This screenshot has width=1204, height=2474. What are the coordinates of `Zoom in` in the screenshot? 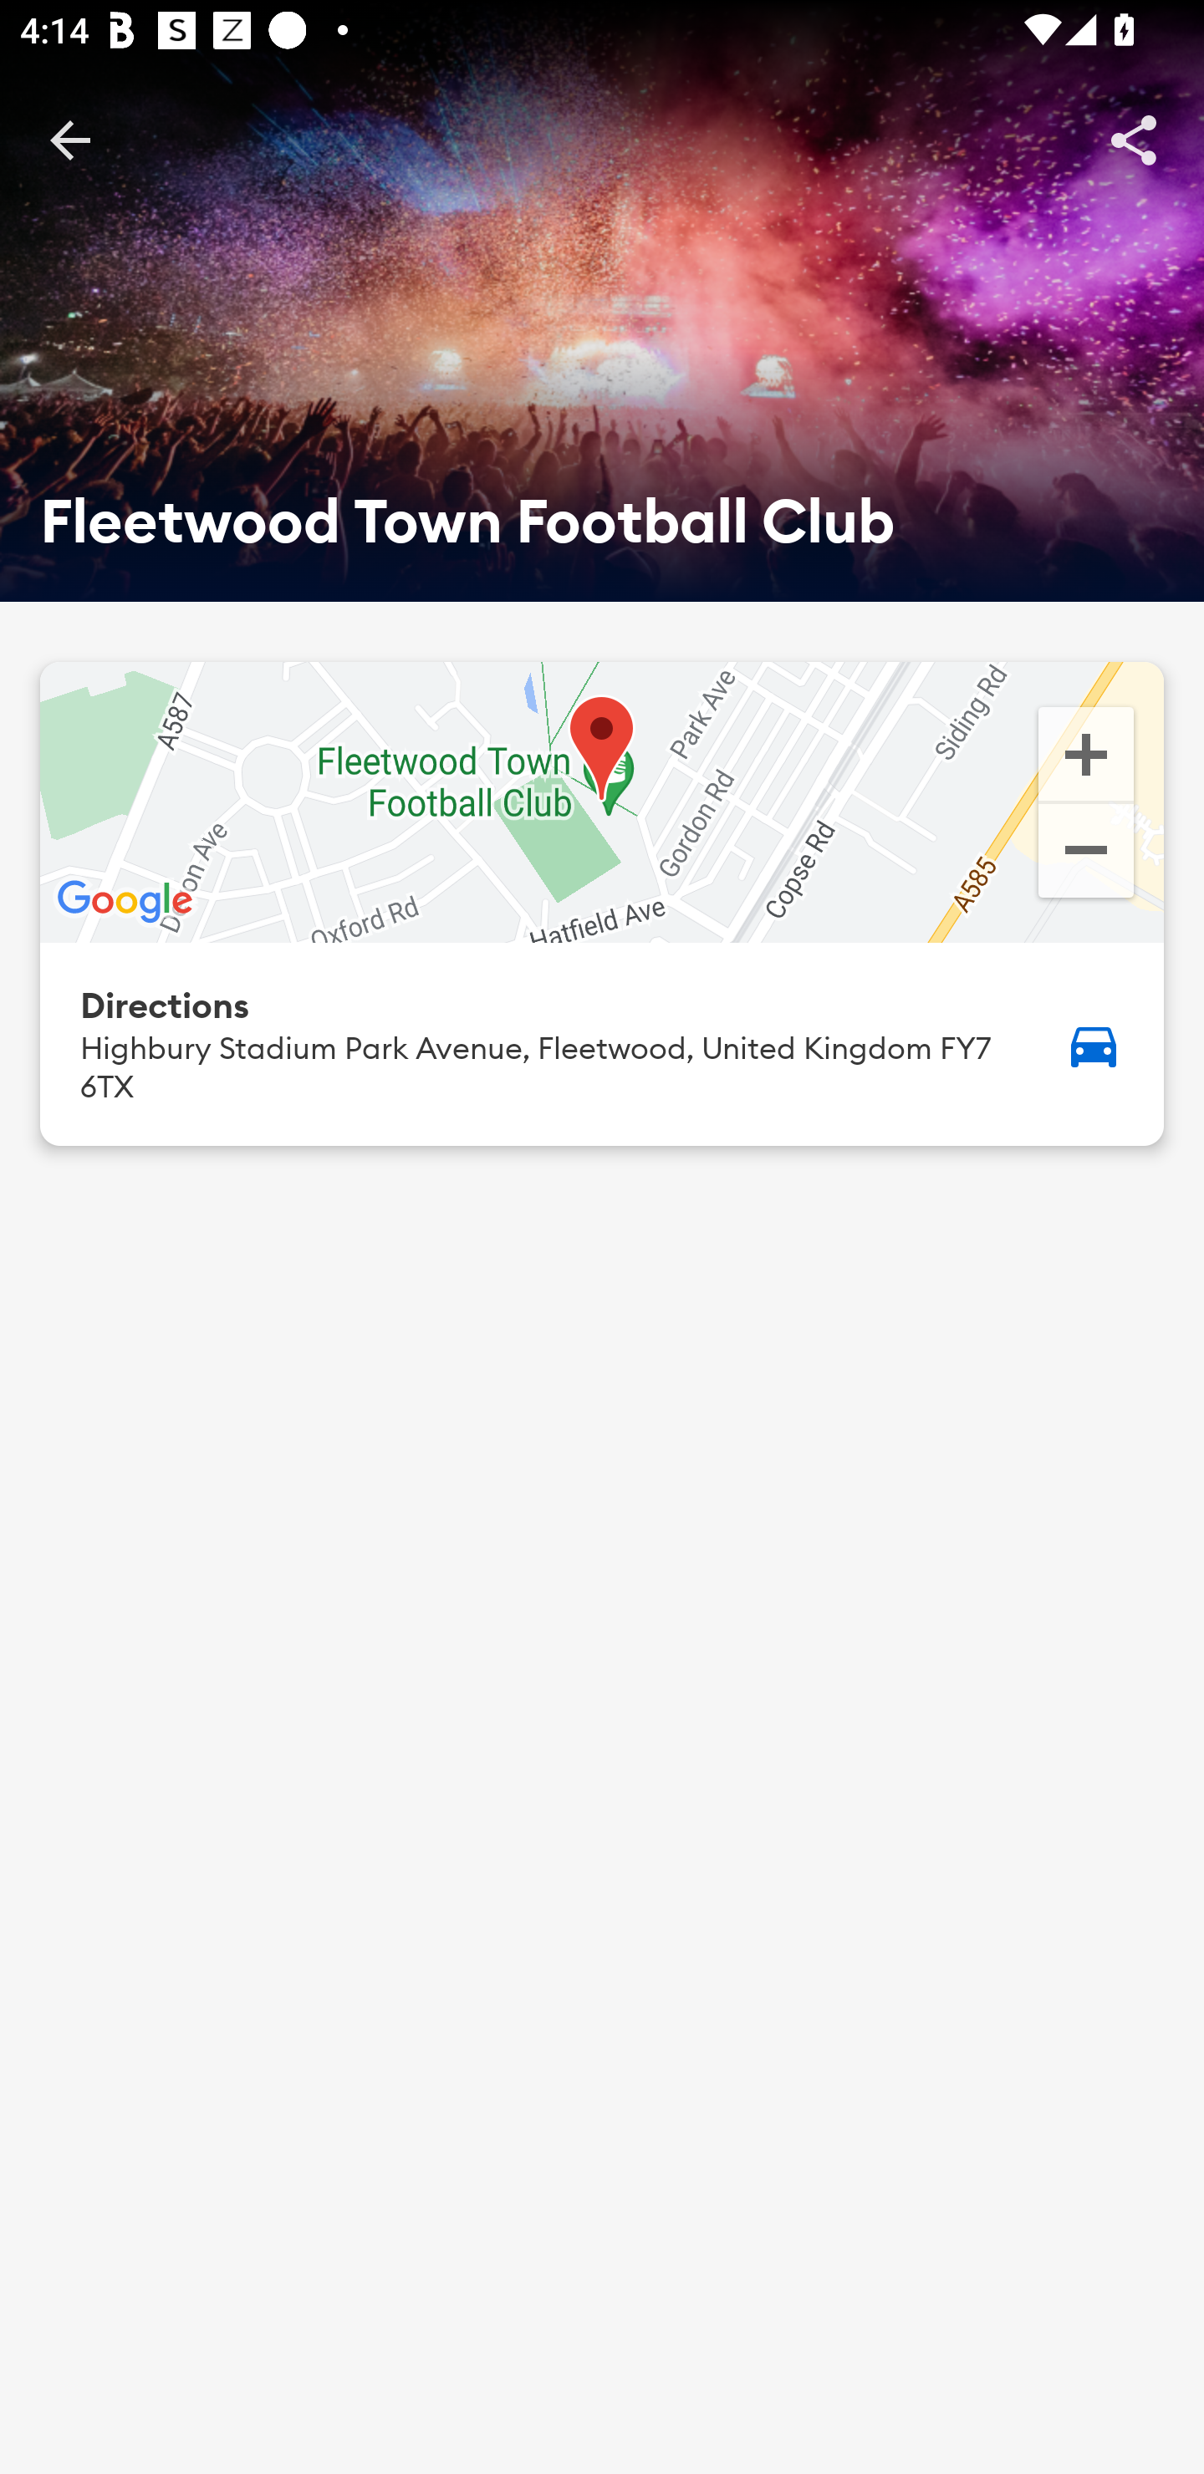 It's located at (1085, 752).